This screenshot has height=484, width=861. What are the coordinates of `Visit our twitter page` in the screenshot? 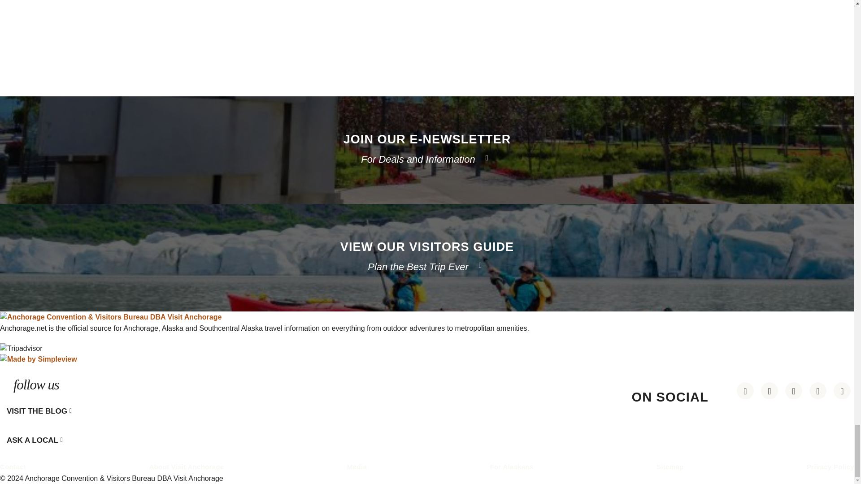 It's located at (842, 391).